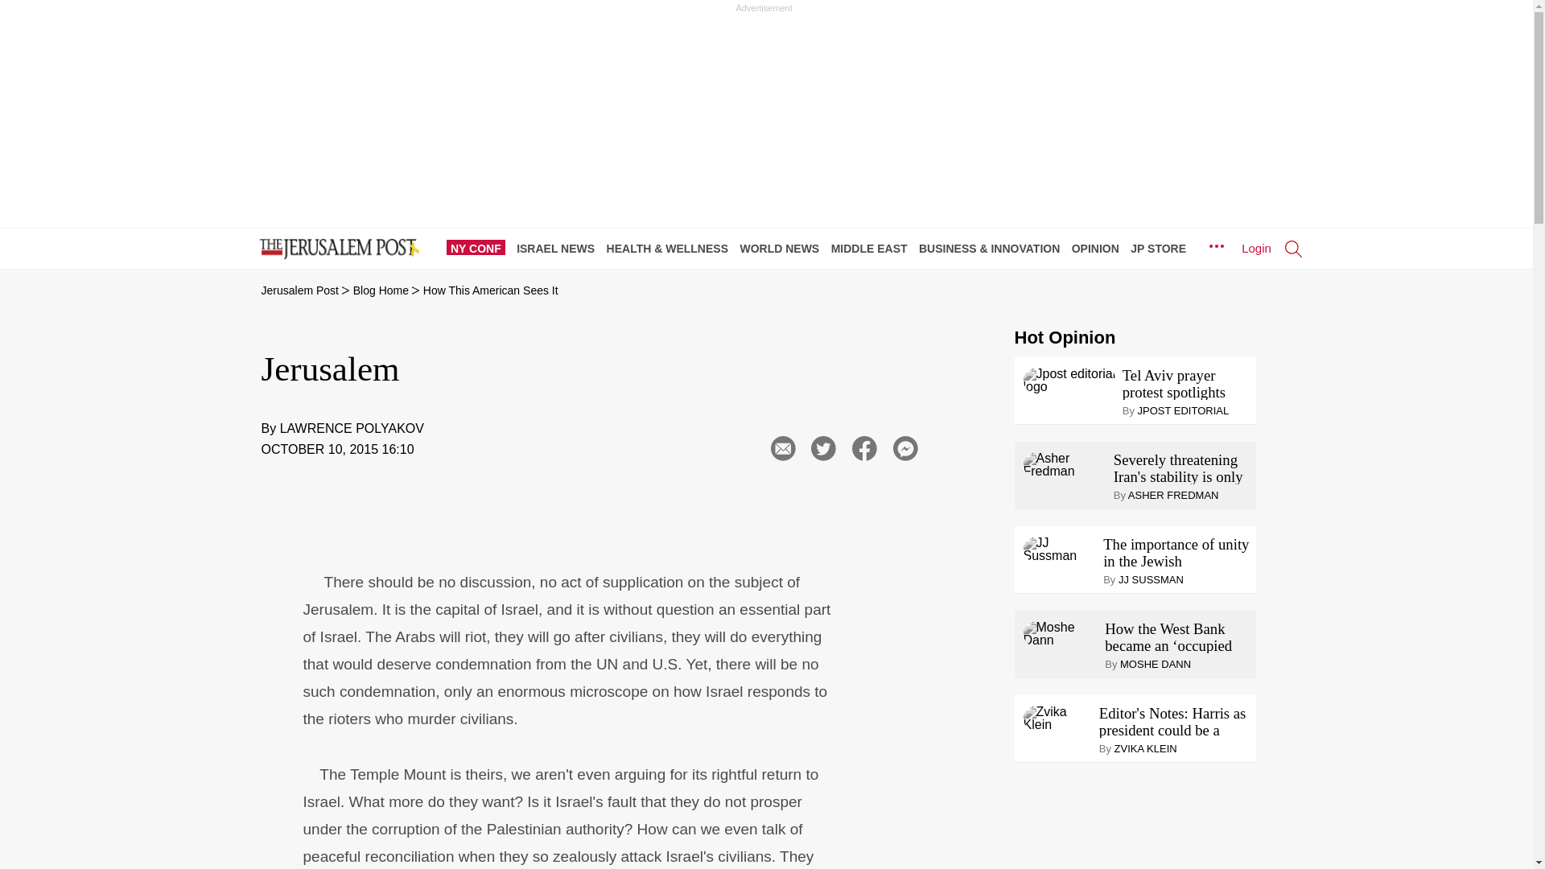 Image resolution: width=1545 pixels, height=869 pixels. Describe the element at coordinates (783, 248) in the screenshot. I see `WORLD NEWS` at that location.